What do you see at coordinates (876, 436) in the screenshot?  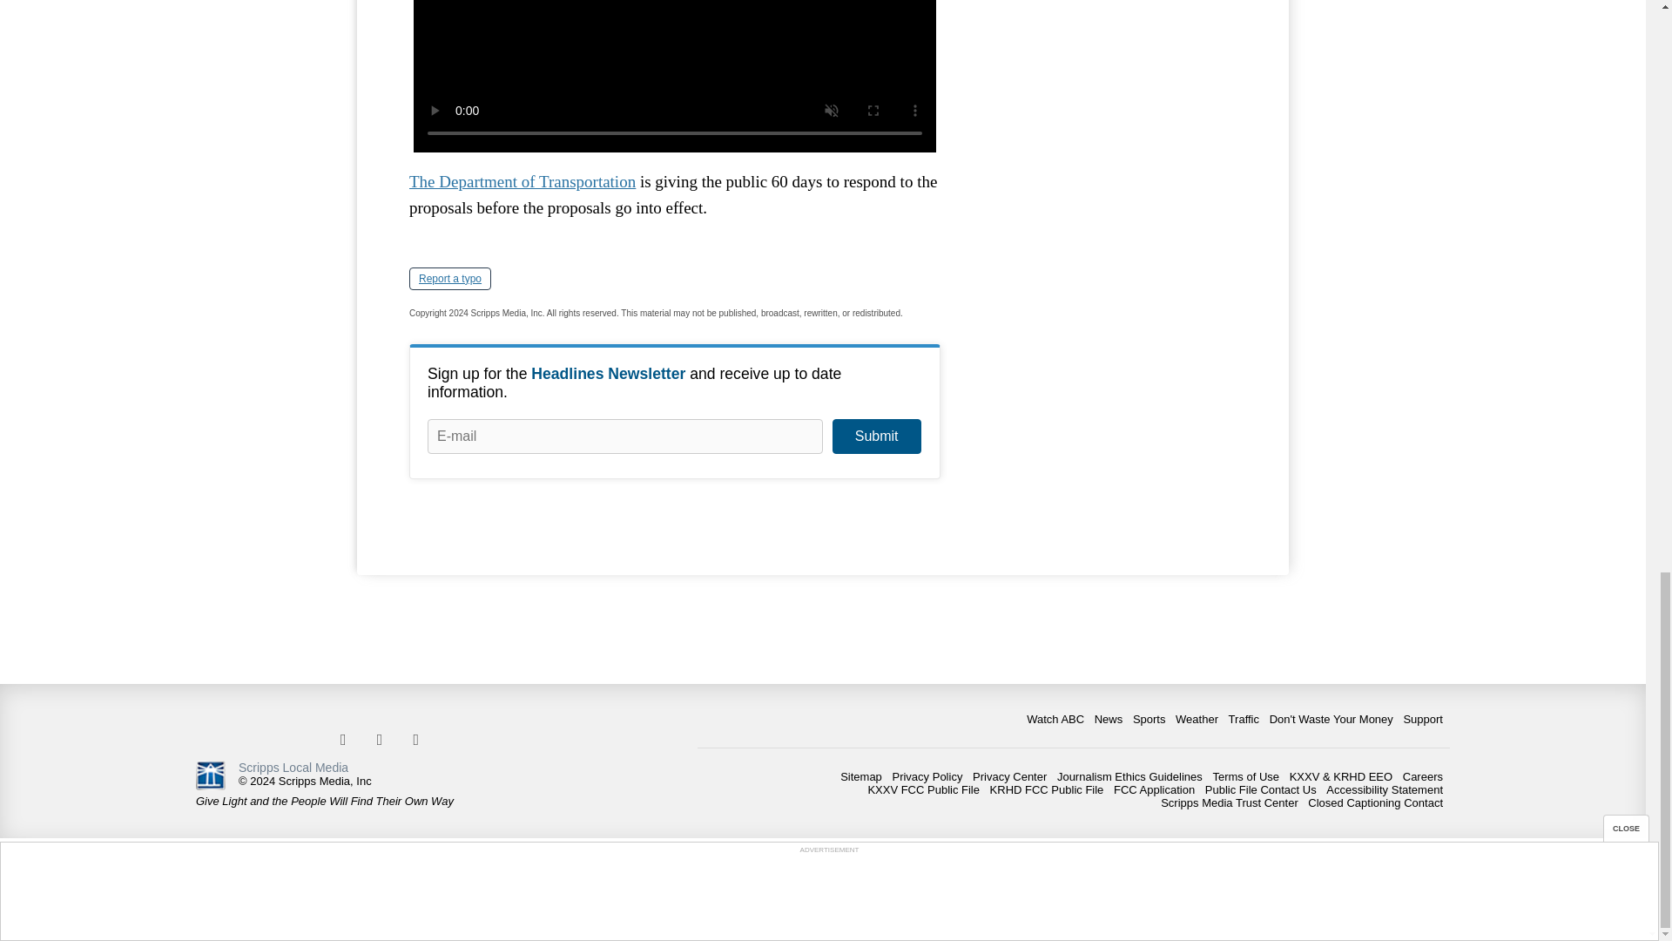 I see `Submit` at bounding box center [876, 436].